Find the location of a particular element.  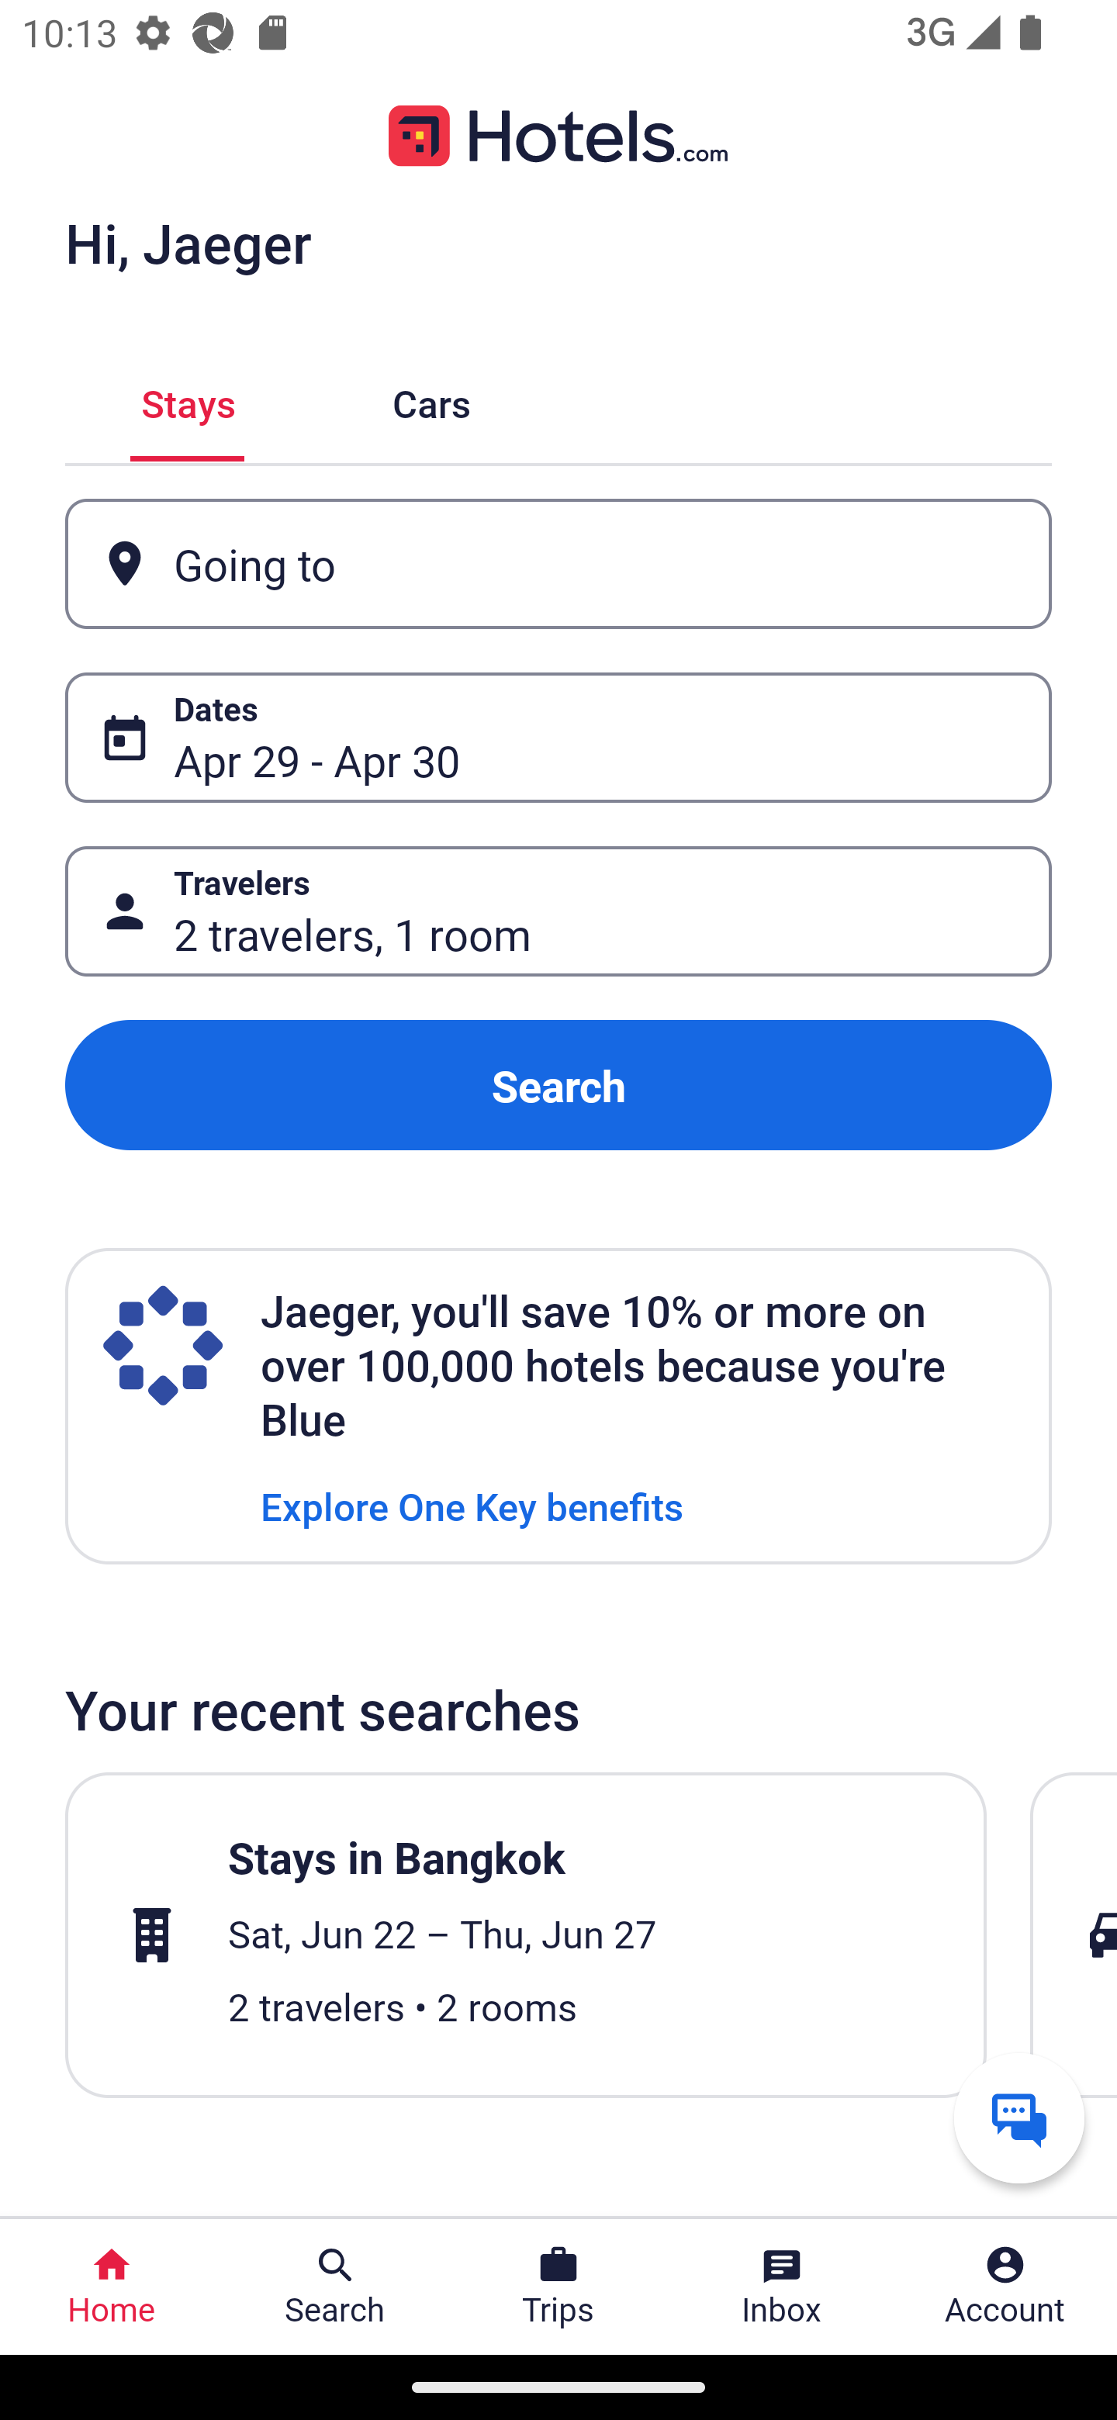

Going to Button is located at coordinates (558, 563).